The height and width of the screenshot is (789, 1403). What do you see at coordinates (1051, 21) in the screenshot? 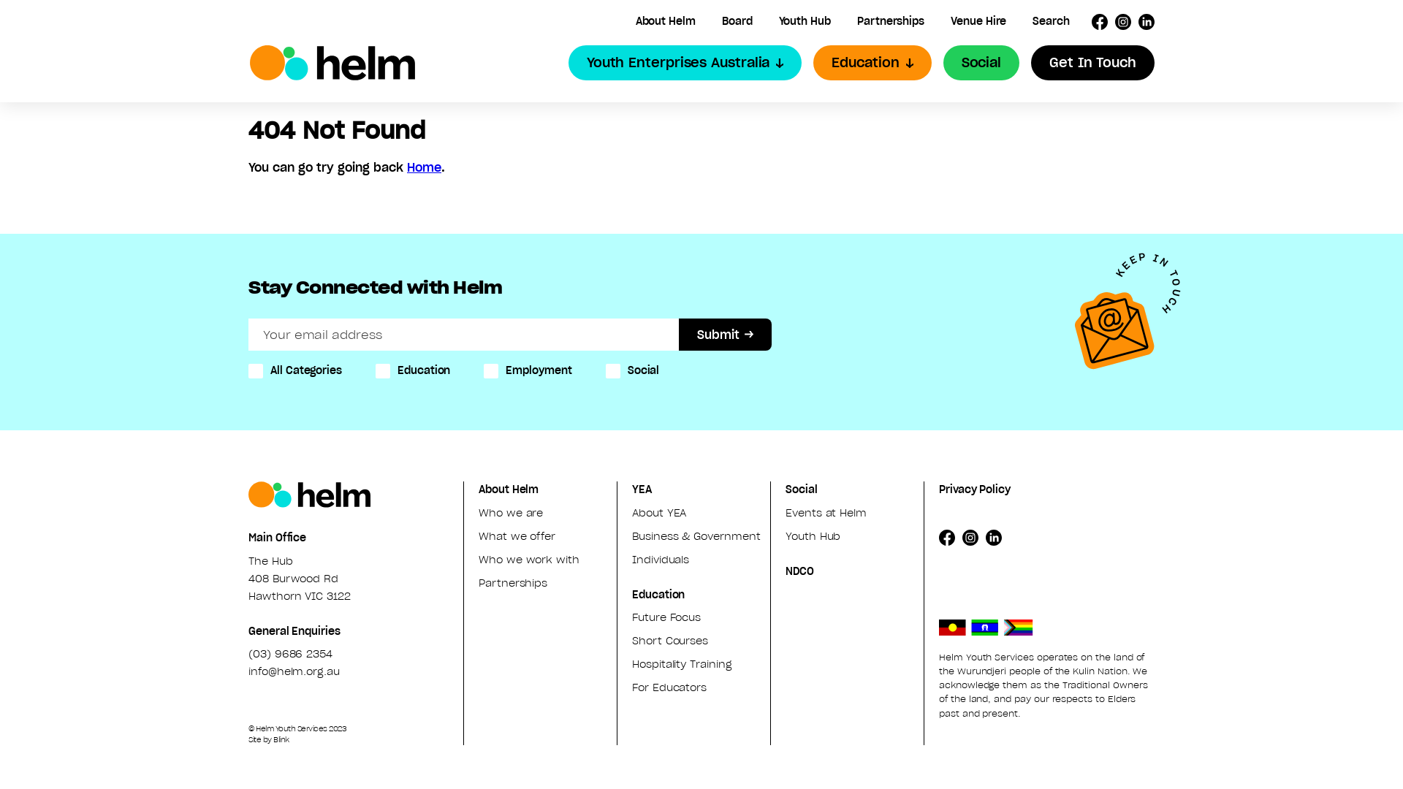
I see `Search` at bounding box center [1051, 21].